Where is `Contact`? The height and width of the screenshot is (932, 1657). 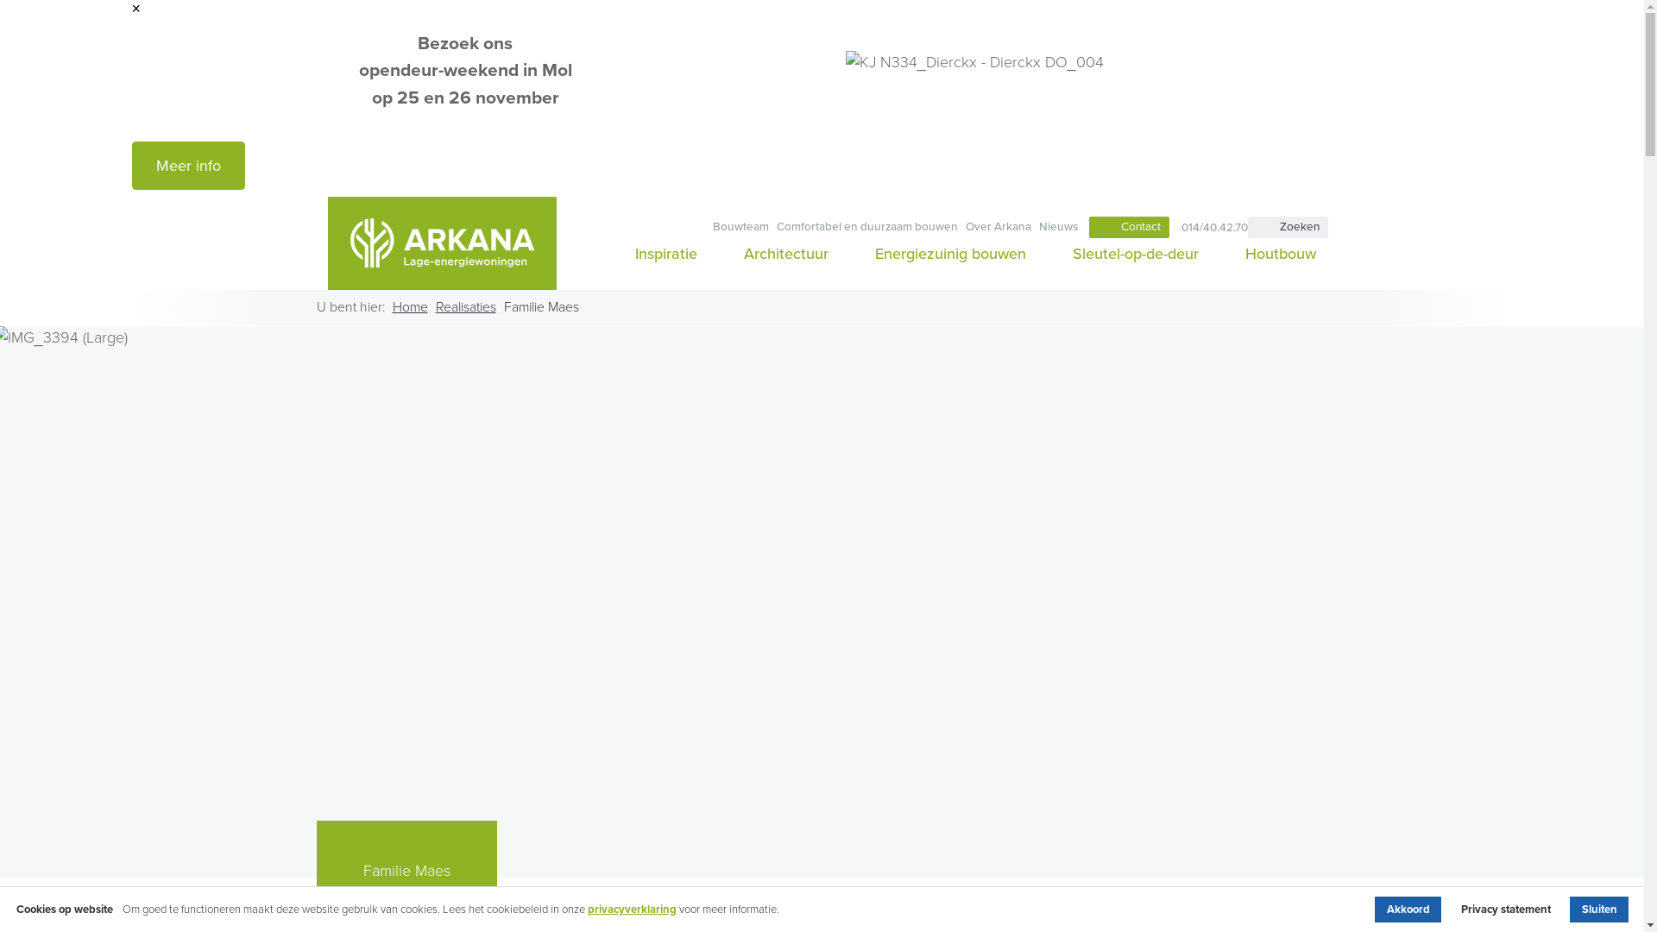
Contact is located at coordinates (1129, 228).